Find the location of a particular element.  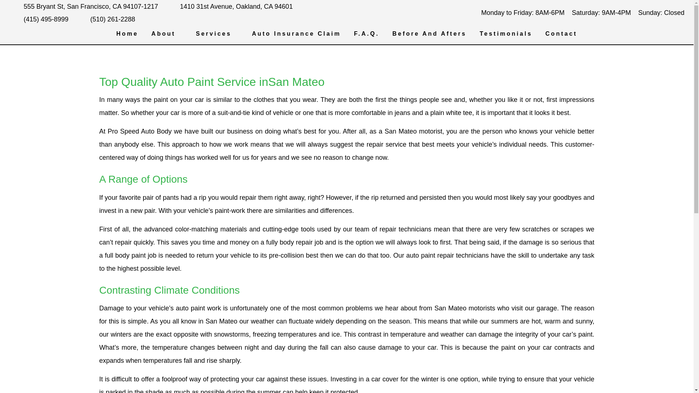

Auto Glass is located at coordinates (219, 62).